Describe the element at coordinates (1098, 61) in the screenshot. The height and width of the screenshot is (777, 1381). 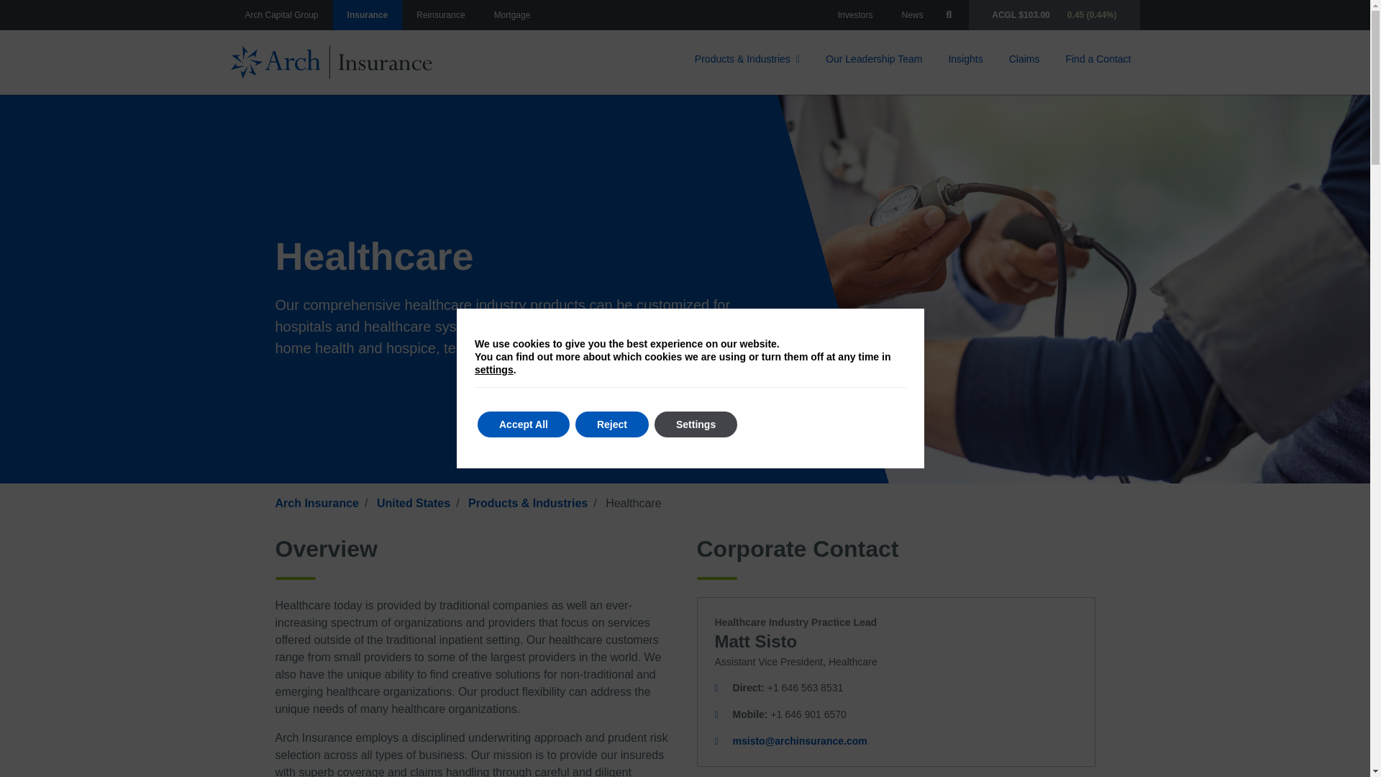
I see `Find a Contact` at that location.